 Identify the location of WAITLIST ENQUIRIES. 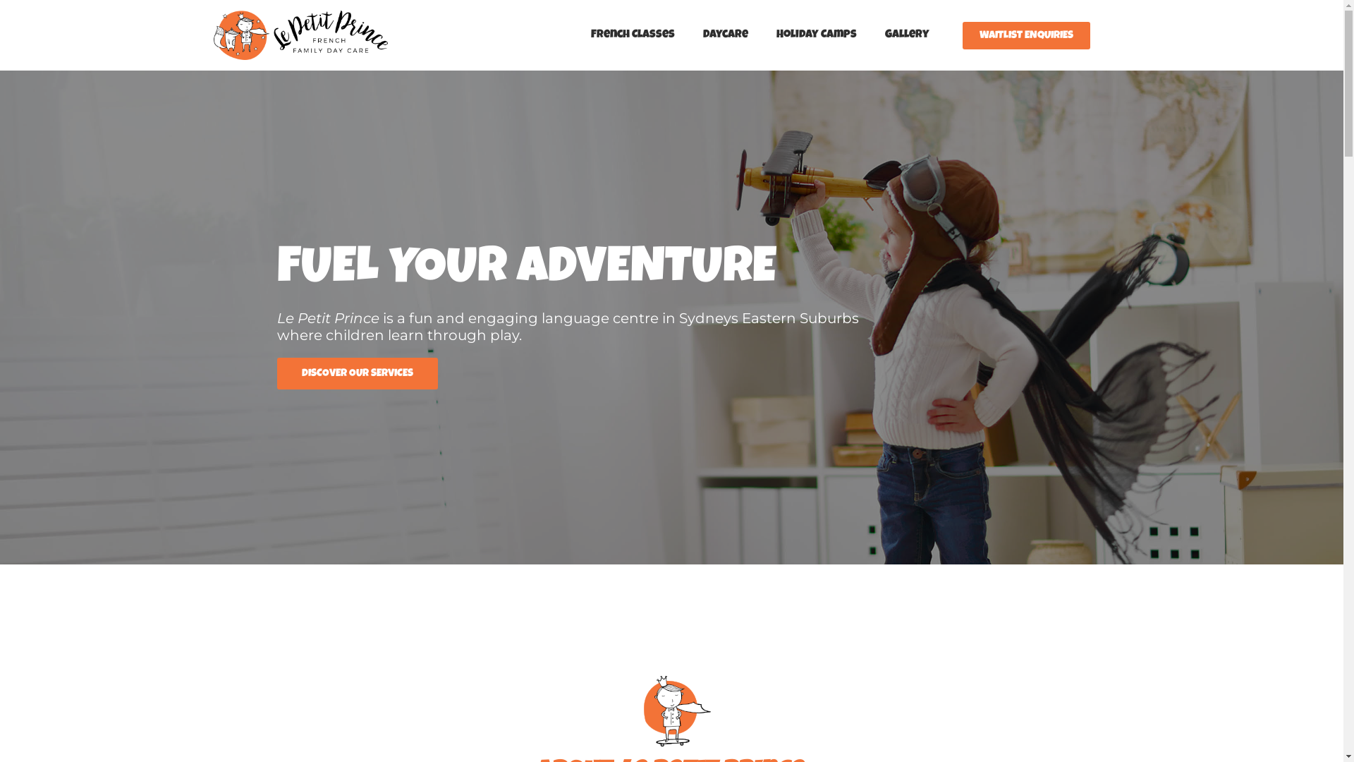
(1027, 35).